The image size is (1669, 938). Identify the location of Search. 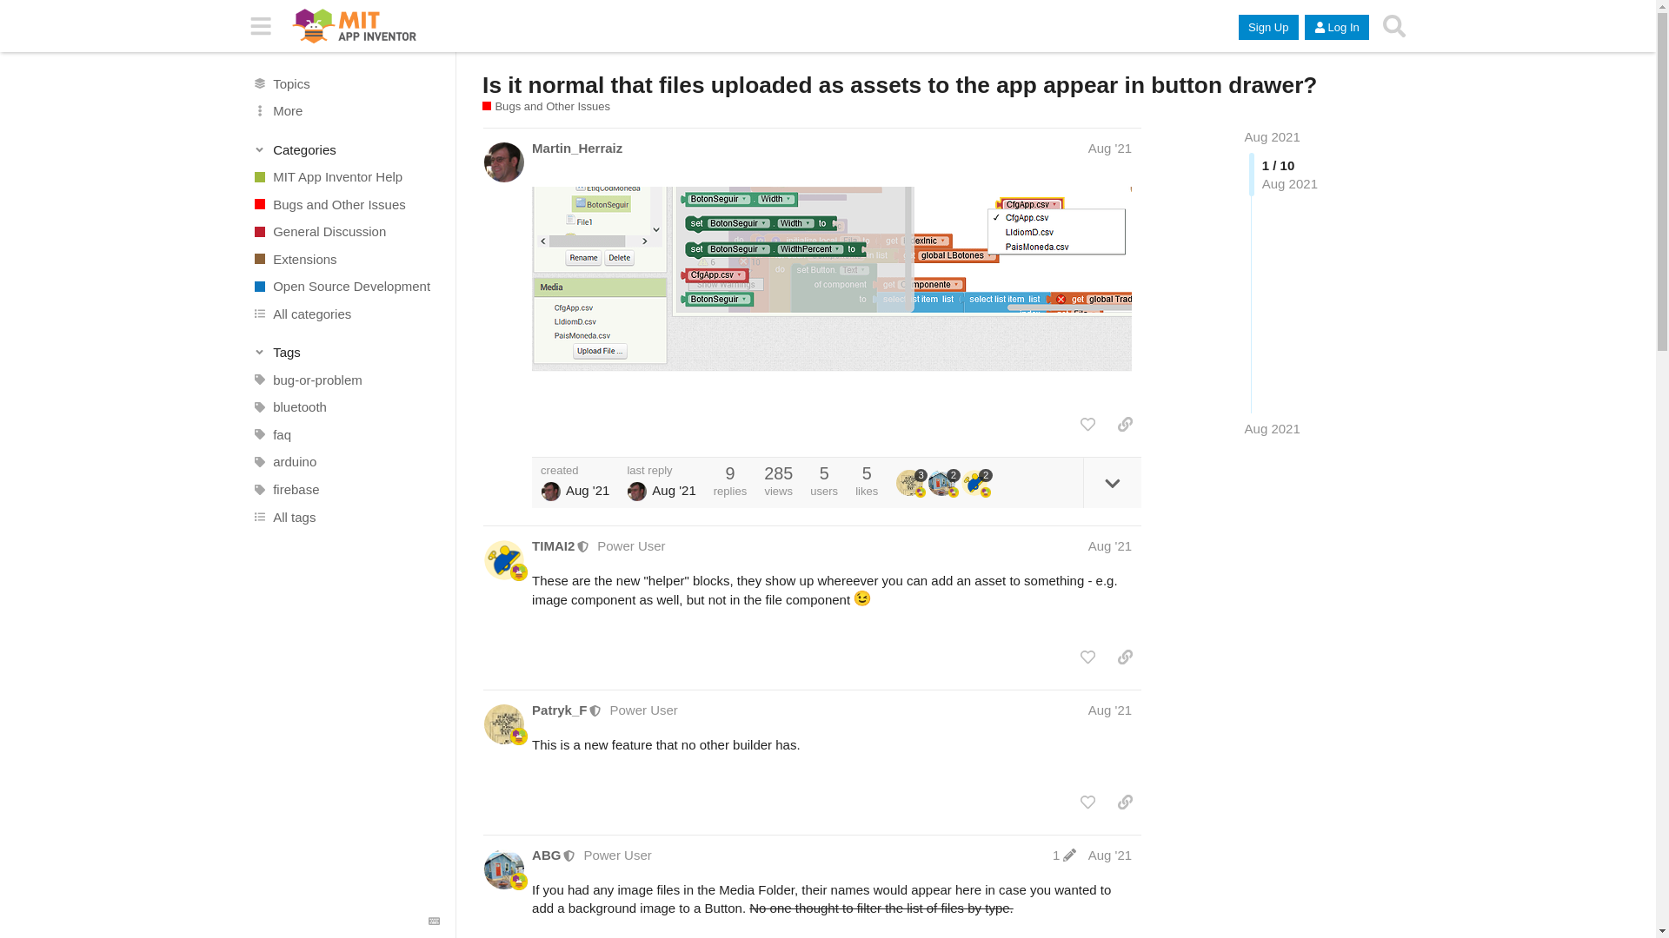
(1393, 26).